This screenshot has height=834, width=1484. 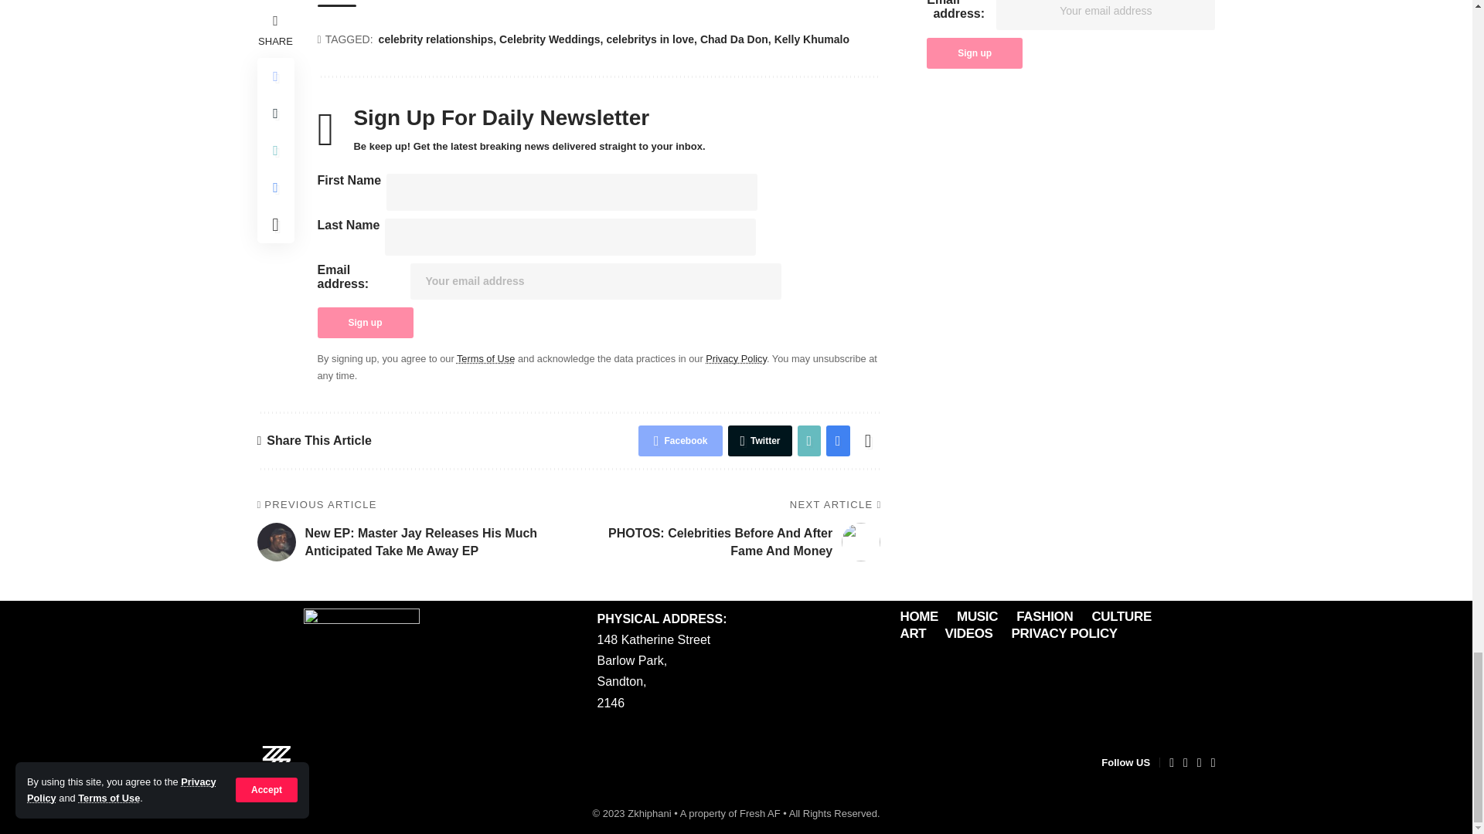 I want to click on Zkhiphani, so click(x=276, y=763).